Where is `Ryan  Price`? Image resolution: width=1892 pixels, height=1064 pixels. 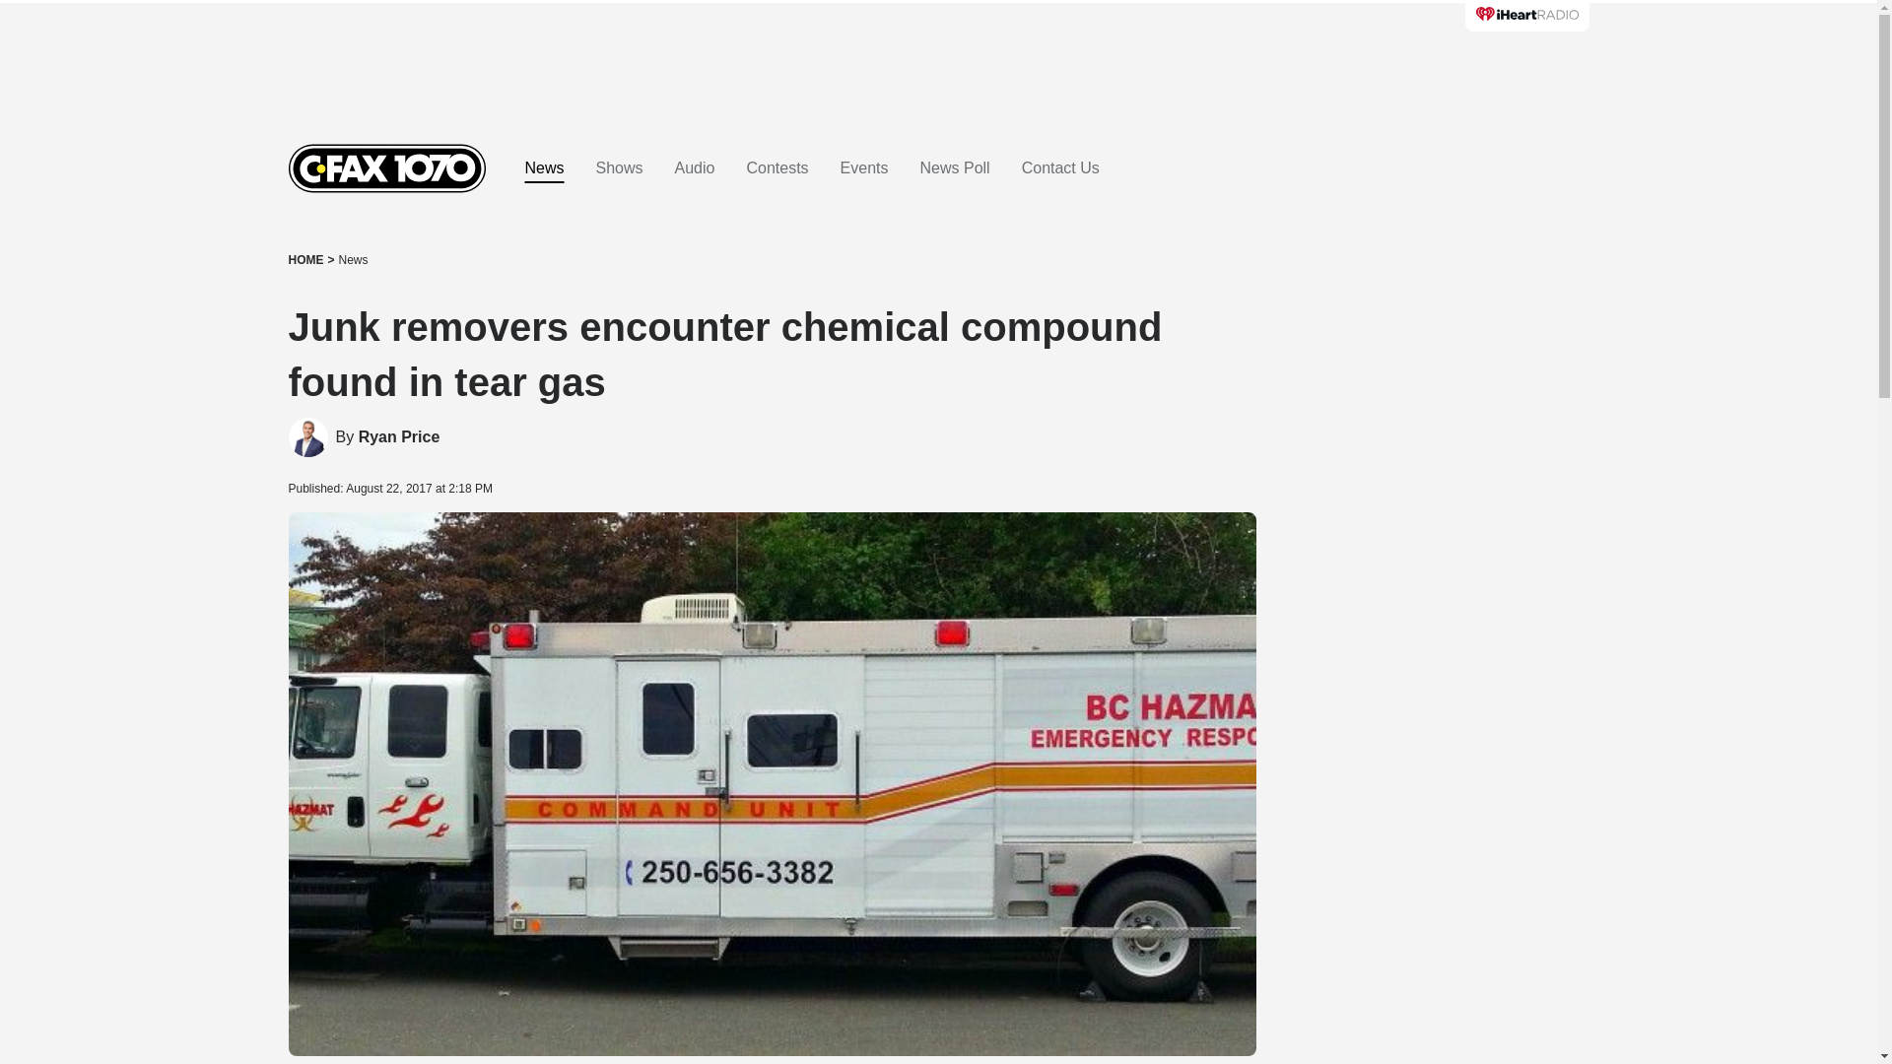 Ryan  Price is located at coordinates (307, 437).